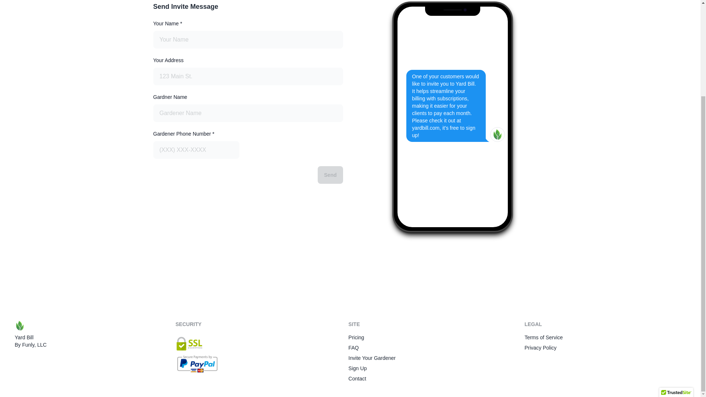  Describe the element at coordinates (543, 337) in the screenshot. I see `Terms of Service` at that location.